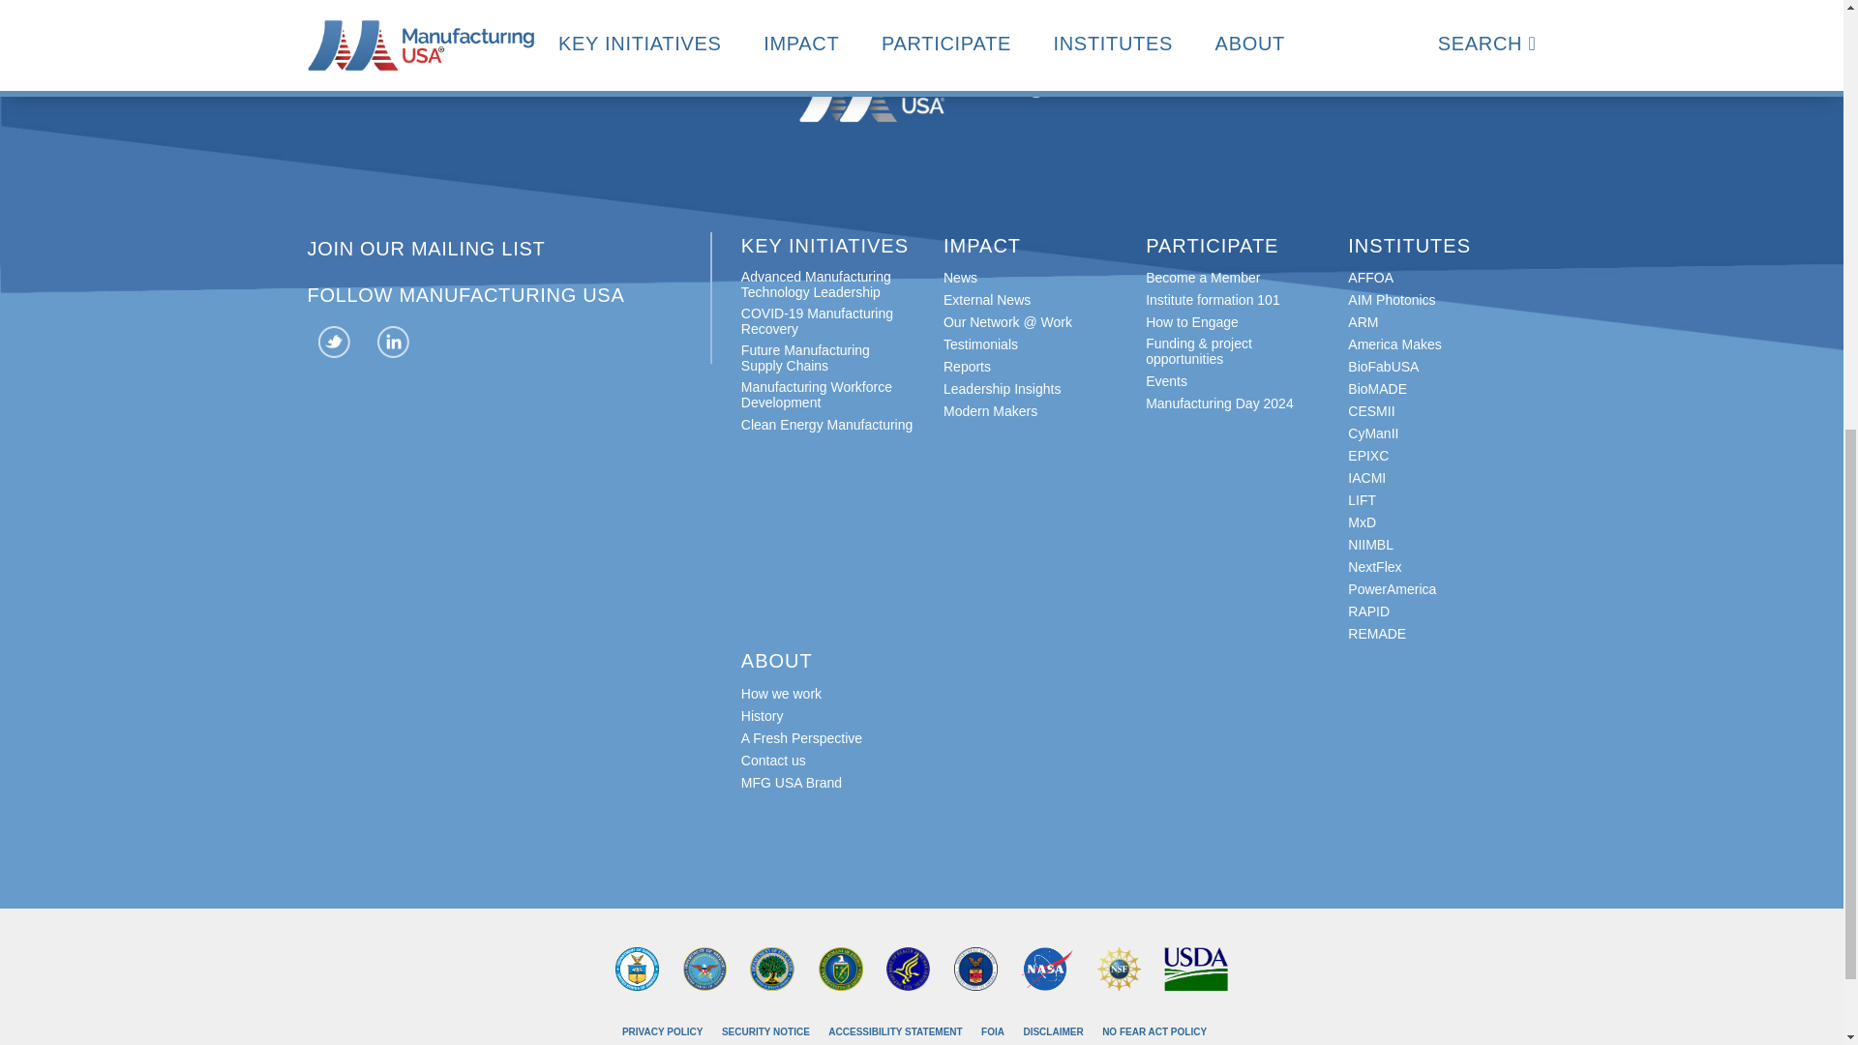 This screenshot has width=1858, height=1045. I want to click on Department of Labor, so click(975, 968).